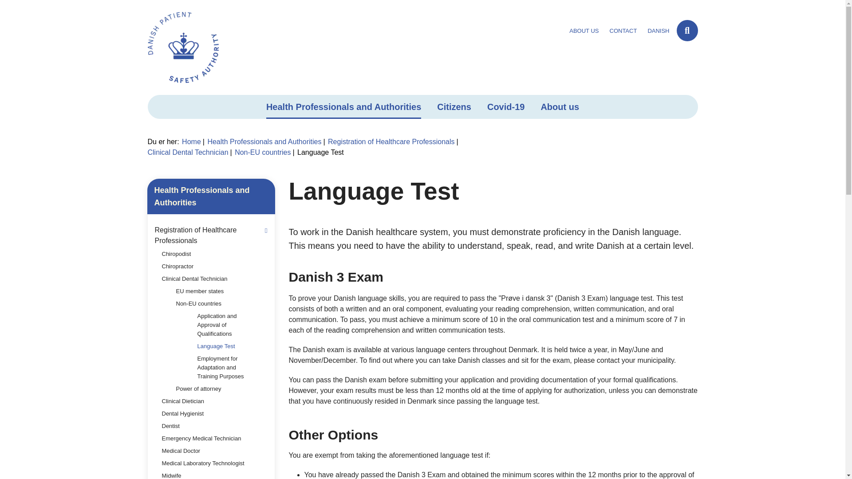 The height and width of the screenshot is (479, 852). What do you see at coordinates (193, 142) in the screenshot?
I see `Home` at bounding box center [193, 142].